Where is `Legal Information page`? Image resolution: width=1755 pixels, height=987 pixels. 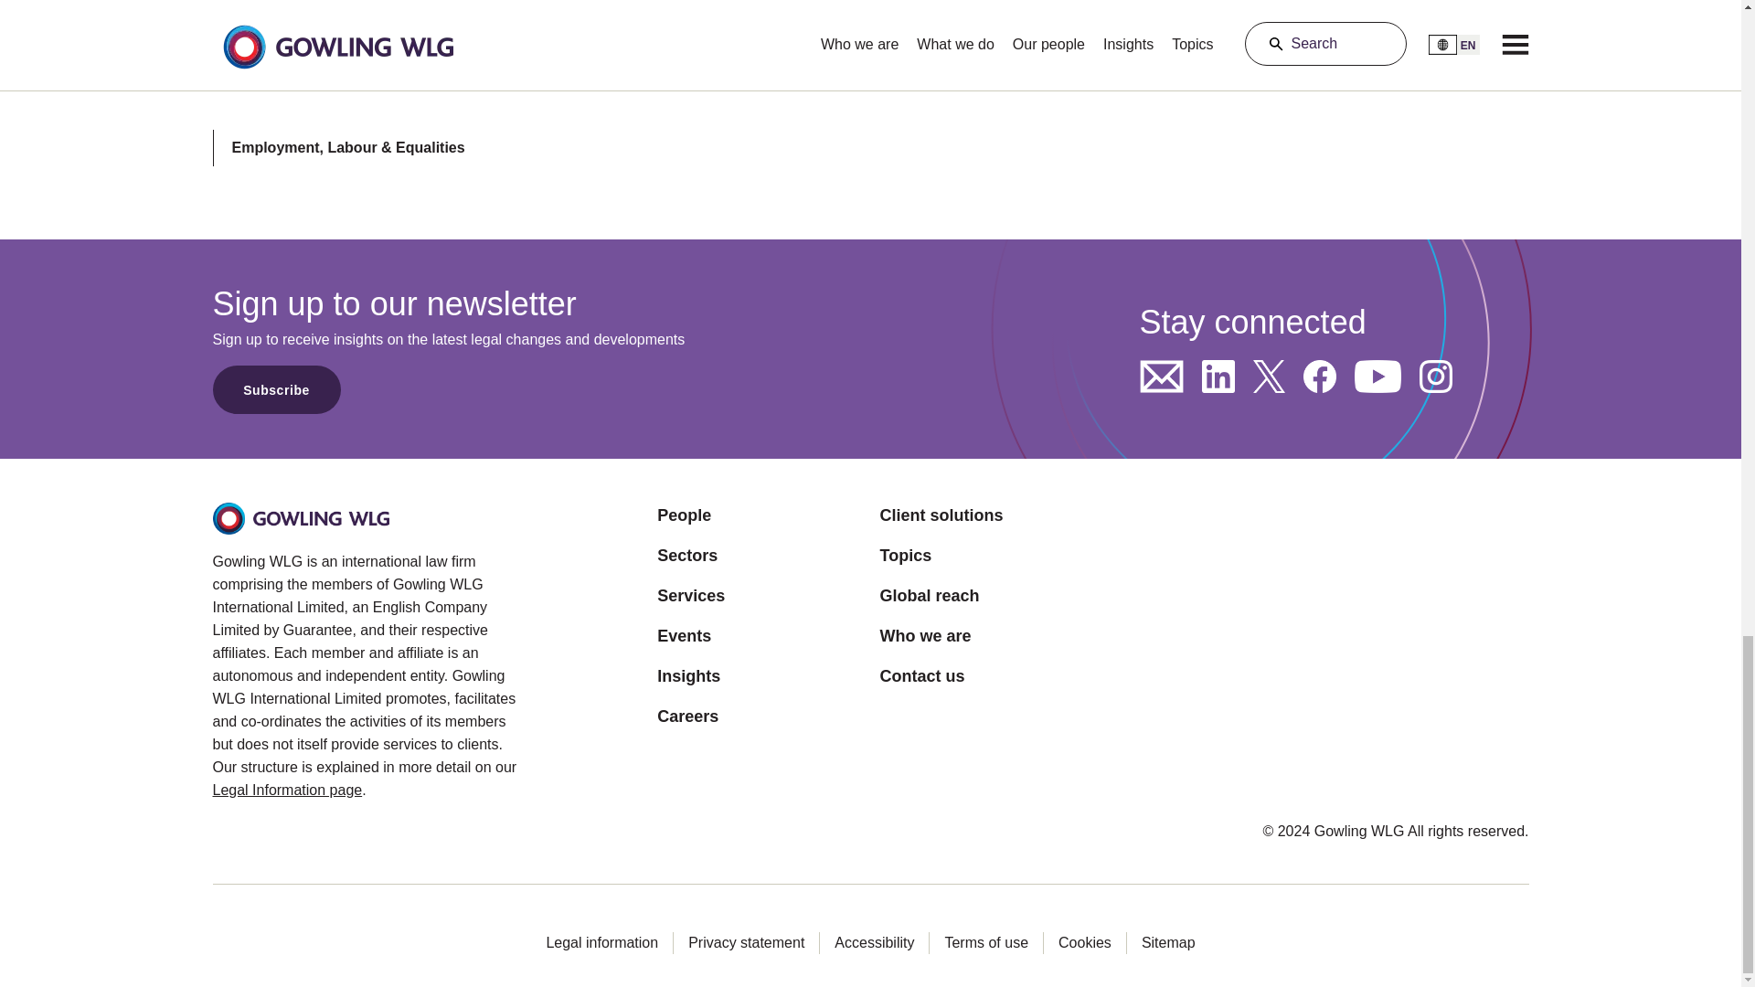
Legal Information page is located at coordinates (287, 790).